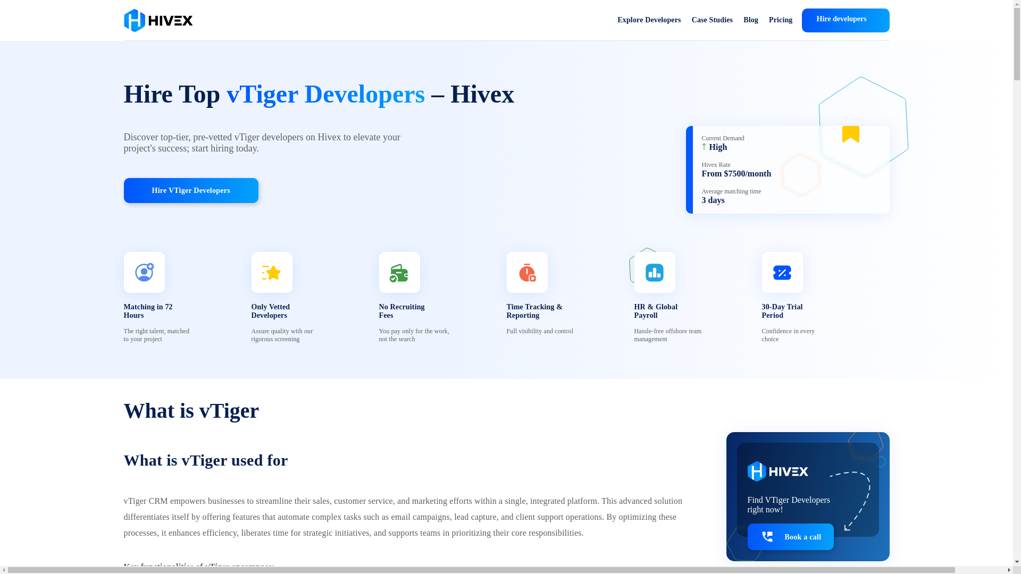 The height and width of the screenshot is (574, 1021). What do you see at coordinates (190, 190) in the screenshot?
I see `Hire VTiger Developers` at bounding box center [190, 190].